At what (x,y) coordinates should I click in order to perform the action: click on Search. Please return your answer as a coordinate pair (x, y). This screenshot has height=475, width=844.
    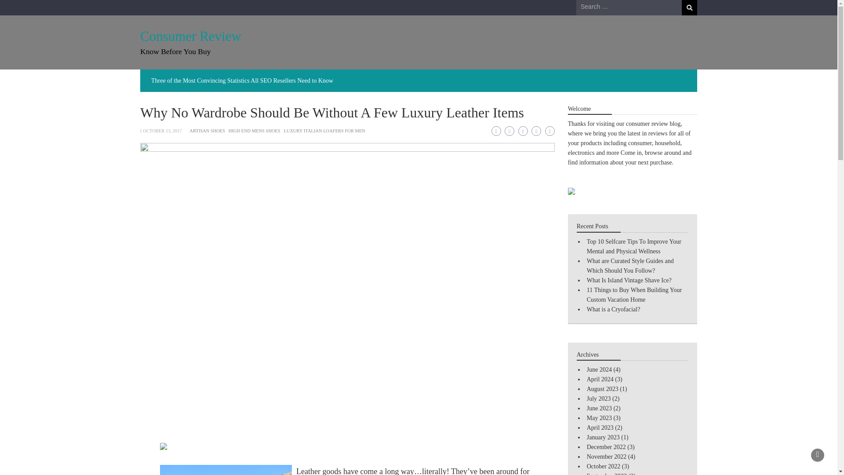
    Looking at the image, I should click on (689, 7).